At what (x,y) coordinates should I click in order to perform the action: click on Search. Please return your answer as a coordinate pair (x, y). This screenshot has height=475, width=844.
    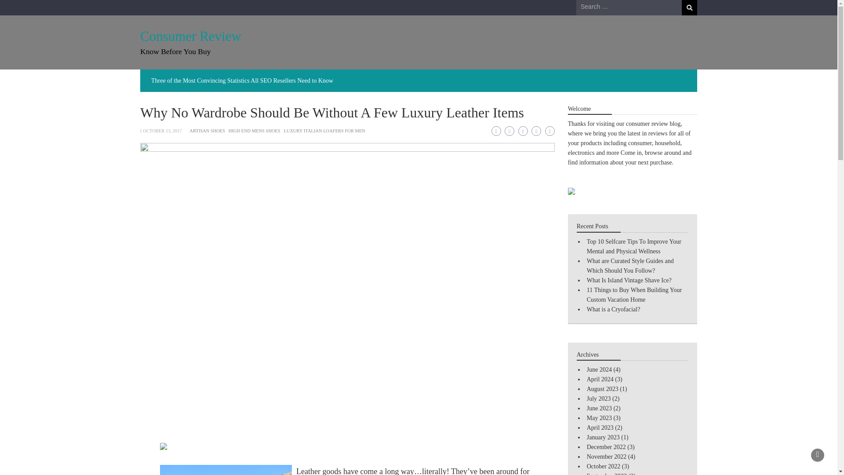
    Looking at the image, I should click on (689, 7).